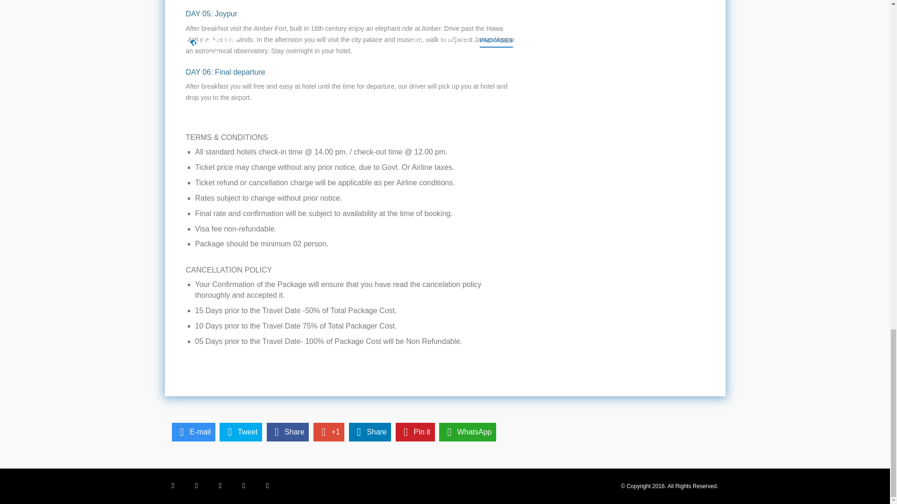 The height and width of the screenshot is (504, 897). I want to click on WhatsApp, so click(467, 432).